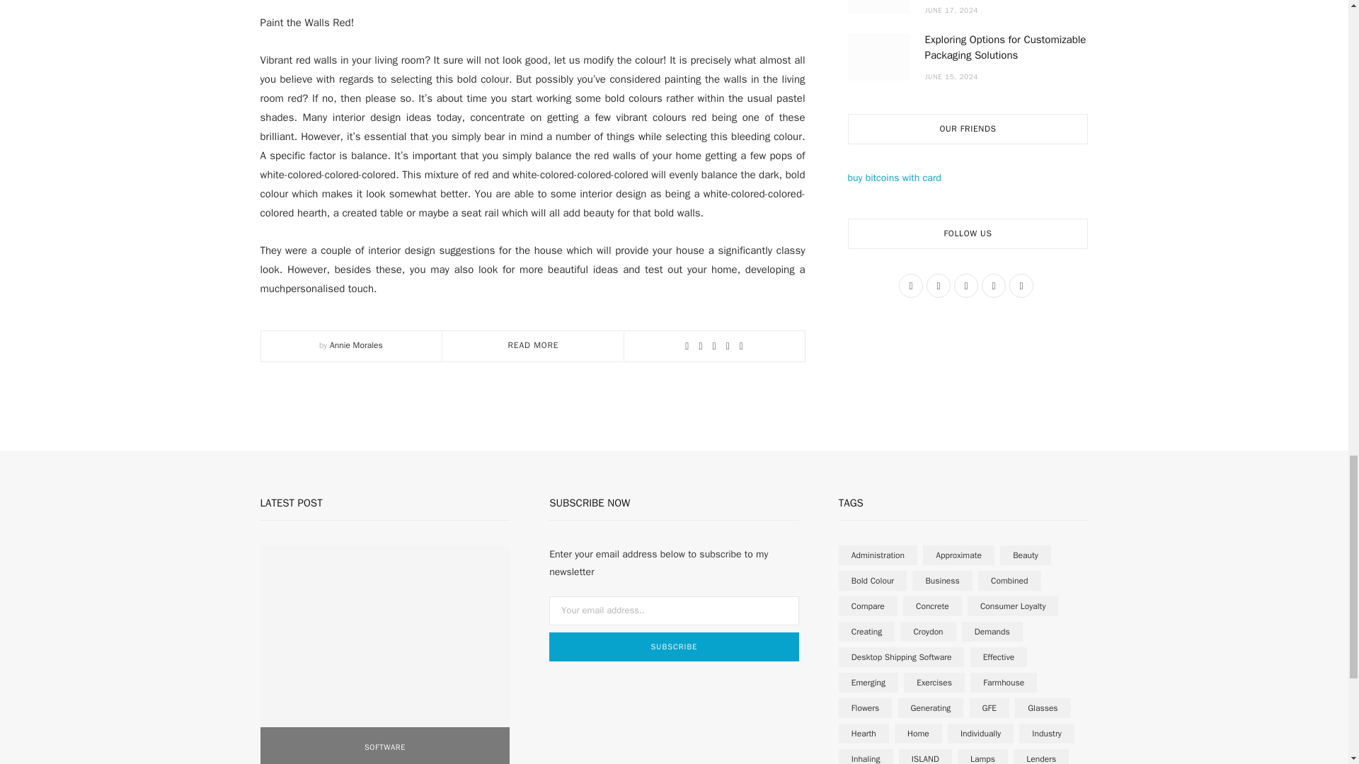 The height and width of the screenshot is (764, 1359). What do you see at coordinates (357, 345) in the screenshot?
I see `Annie Morales` at bounding box center [357, 345].